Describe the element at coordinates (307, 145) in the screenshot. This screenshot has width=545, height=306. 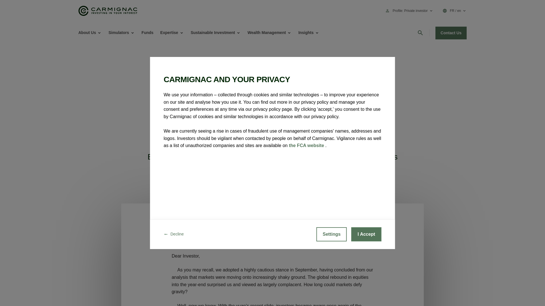
I see `the FCA website` at that location.